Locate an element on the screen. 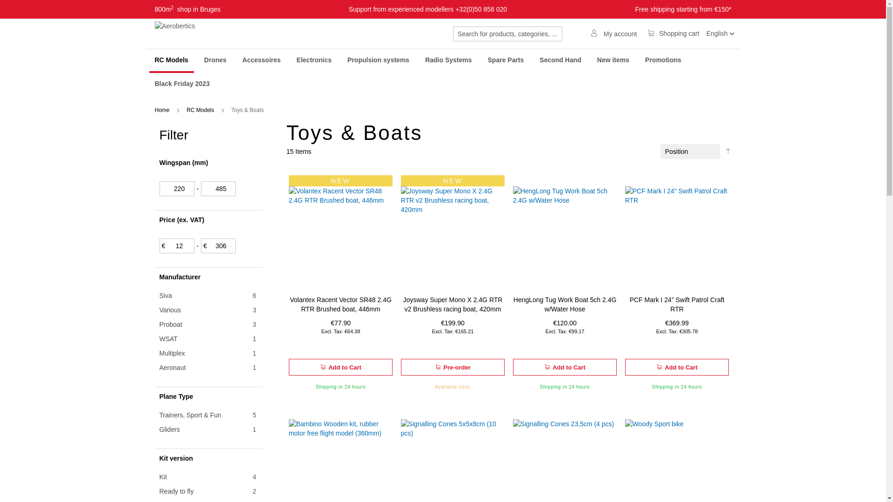 This screenshot has width=893, height=502. Various
3
items is located at coordinates (171, 310).